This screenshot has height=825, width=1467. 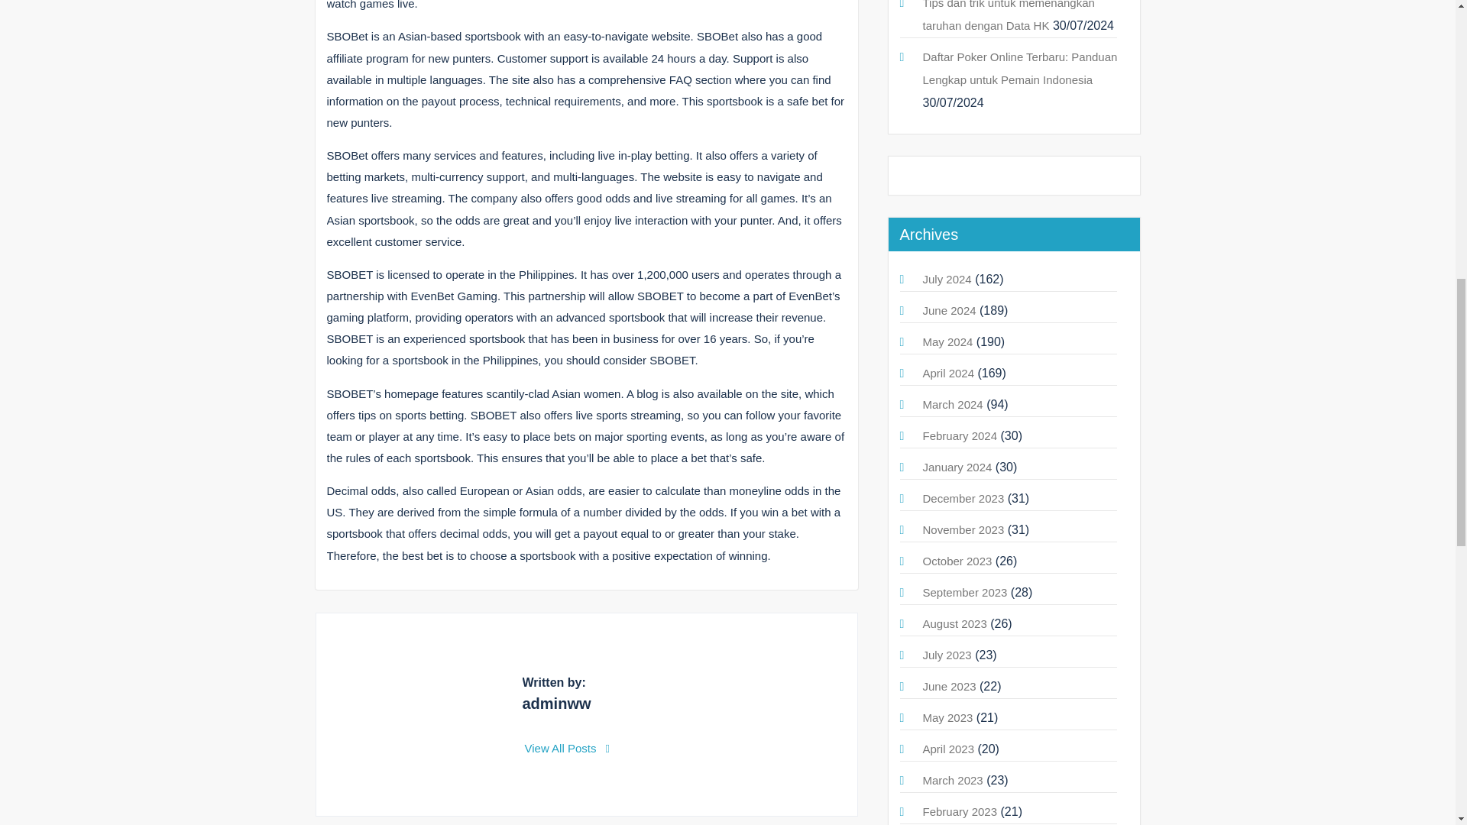 What do you see at coordinates (947, 655) in the screenshot?
I see `July 2023` at bounding box center [947, 655].